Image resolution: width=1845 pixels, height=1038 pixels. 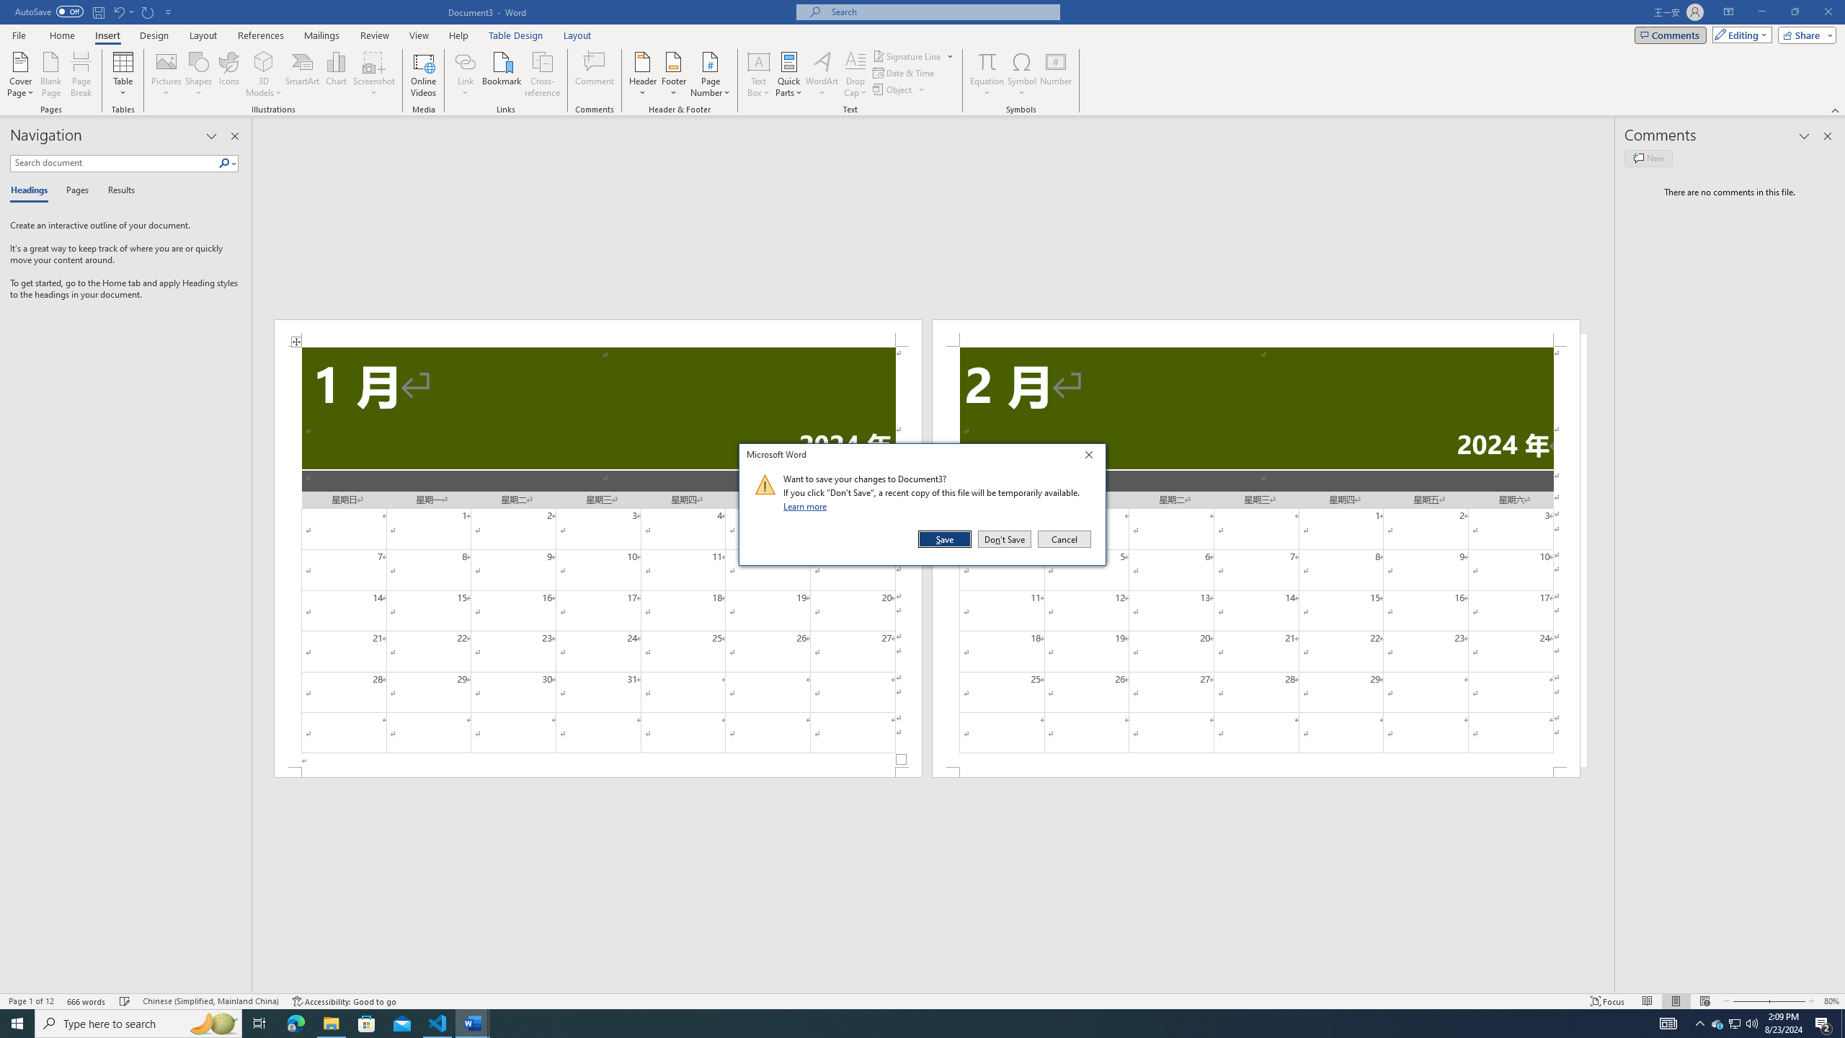 What do you see at coordinates (199, 74) in the screenshot?
I see `Shapes` at bounding box center [199, 74].